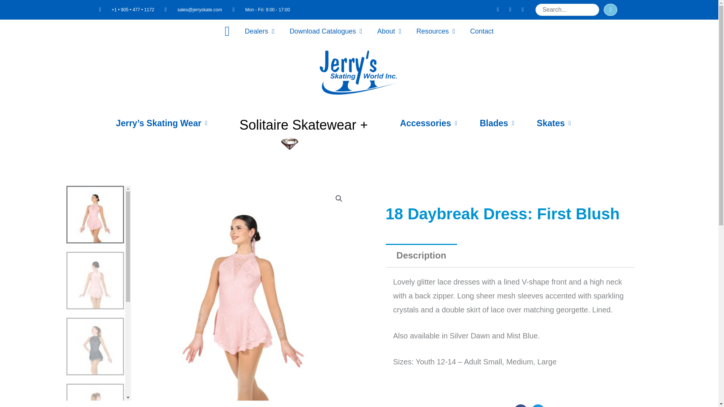 This screenshot has height=407, width=724. I want to click on Instagram, so click(510, 9).